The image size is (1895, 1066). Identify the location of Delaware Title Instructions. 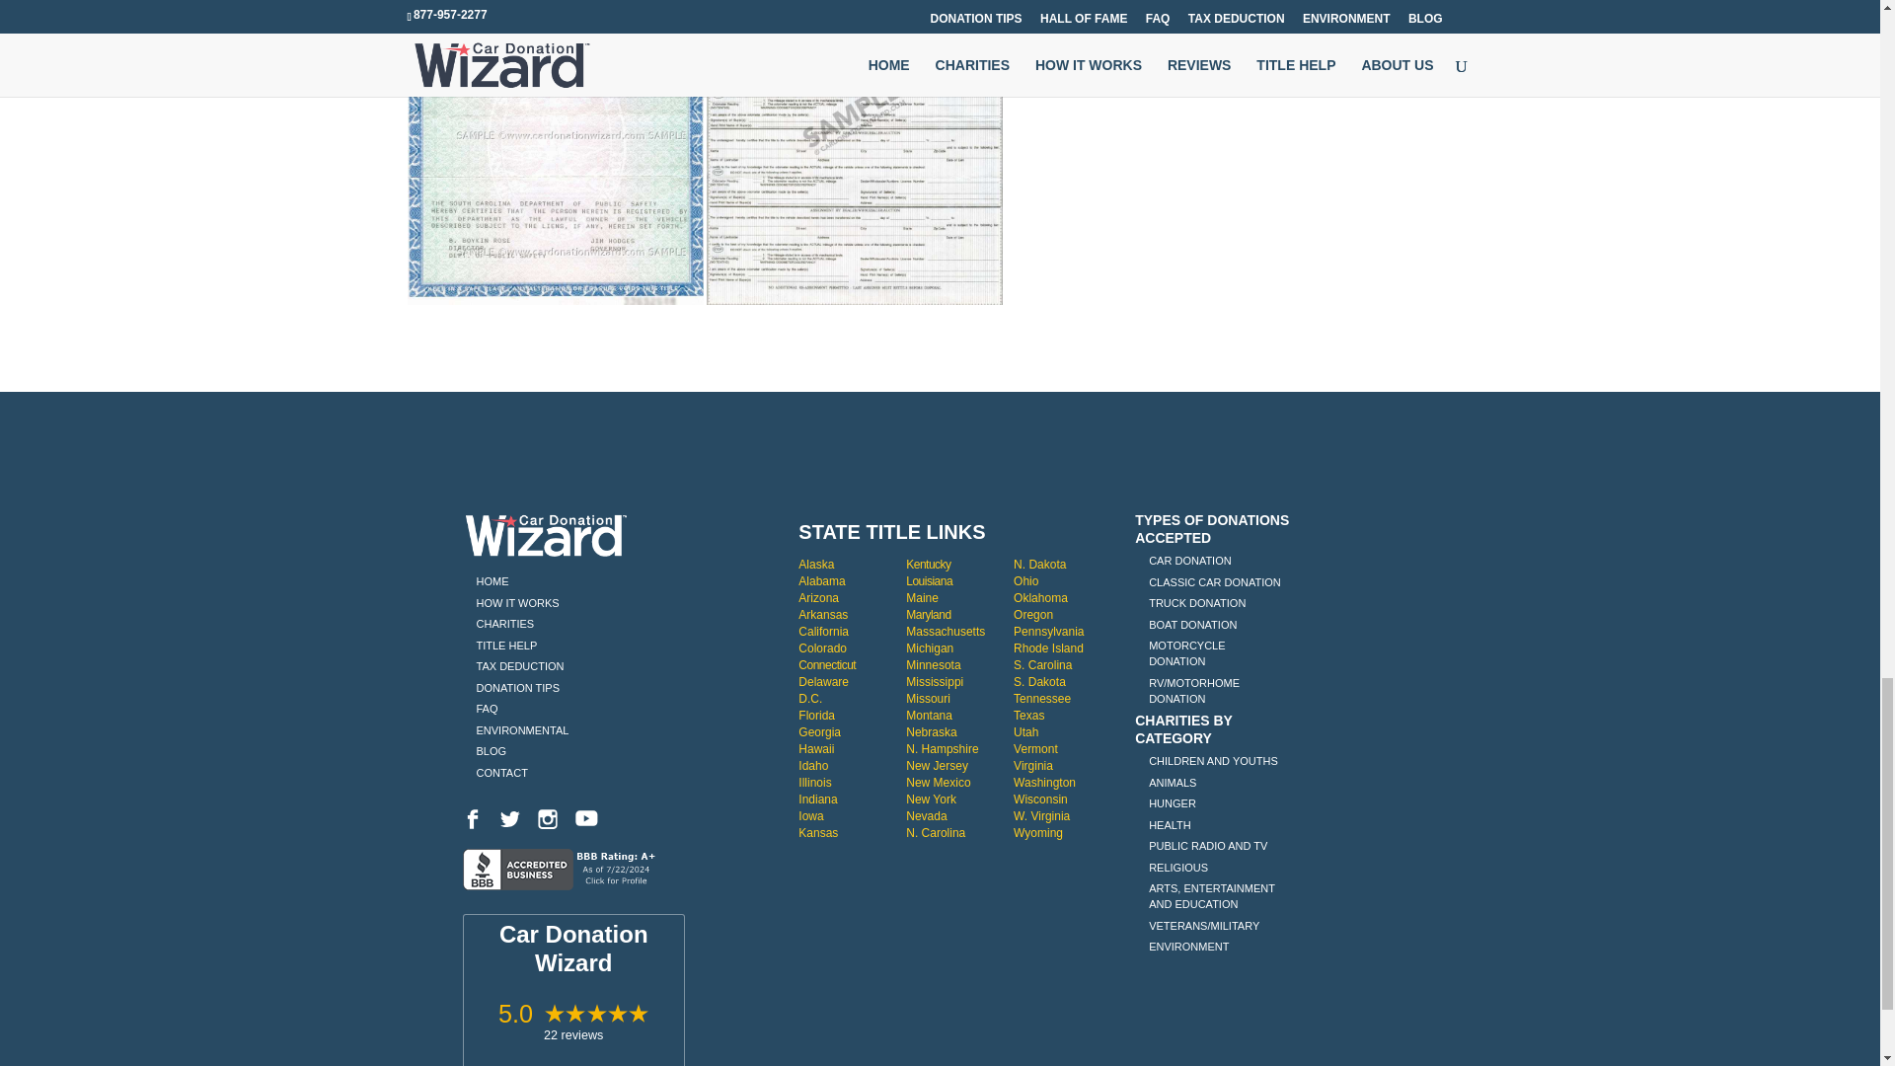
(809, 698).